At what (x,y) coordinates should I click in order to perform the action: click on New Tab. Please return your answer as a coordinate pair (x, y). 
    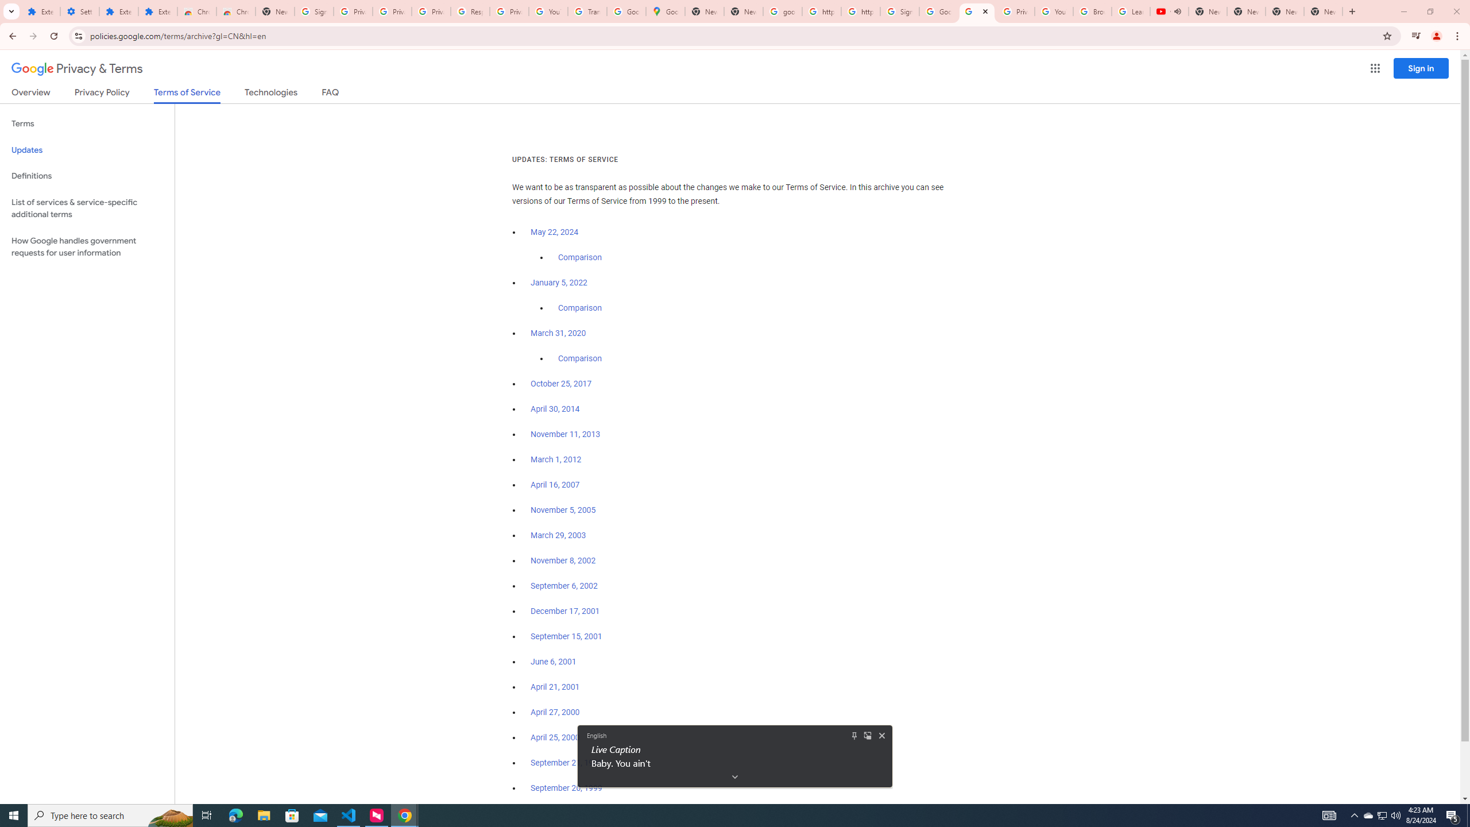
    Looking at the image, I should click on (274, 11).